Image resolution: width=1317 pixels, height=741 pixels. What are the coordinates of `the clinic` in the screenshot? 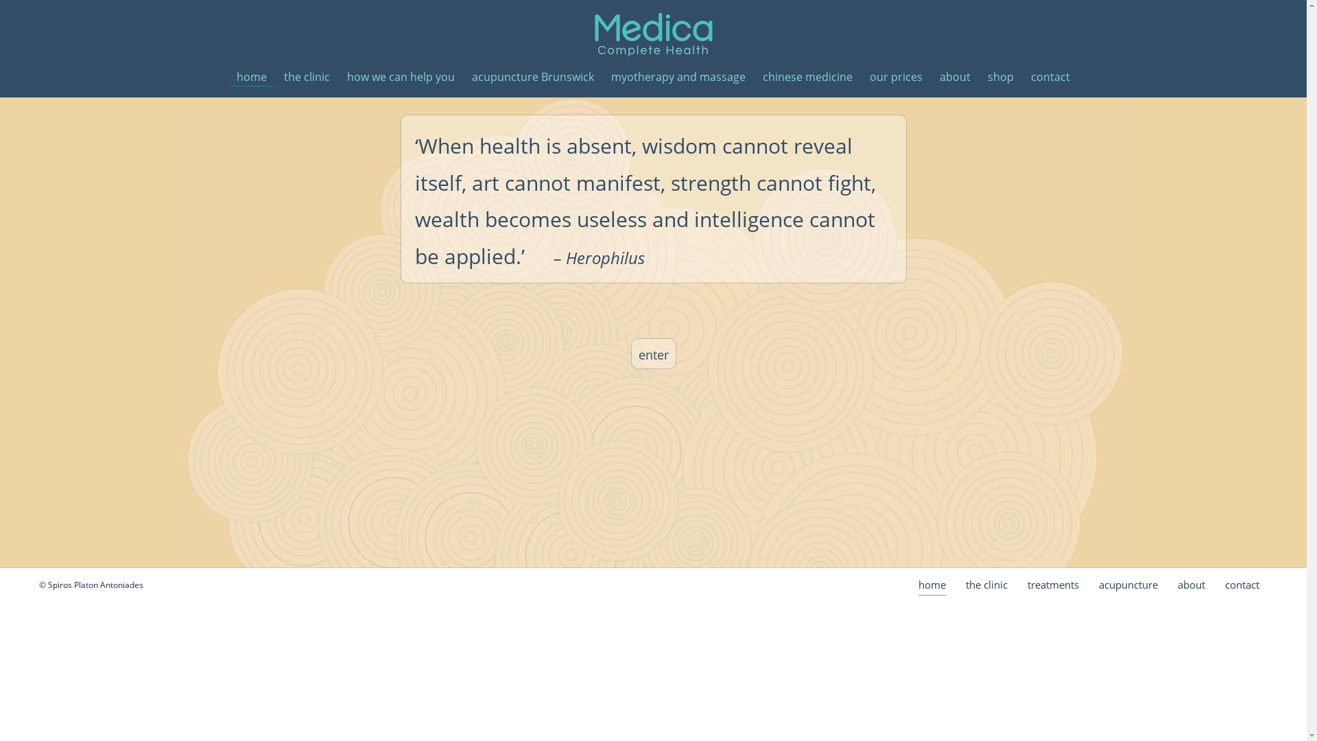 It's located at (986, 585).